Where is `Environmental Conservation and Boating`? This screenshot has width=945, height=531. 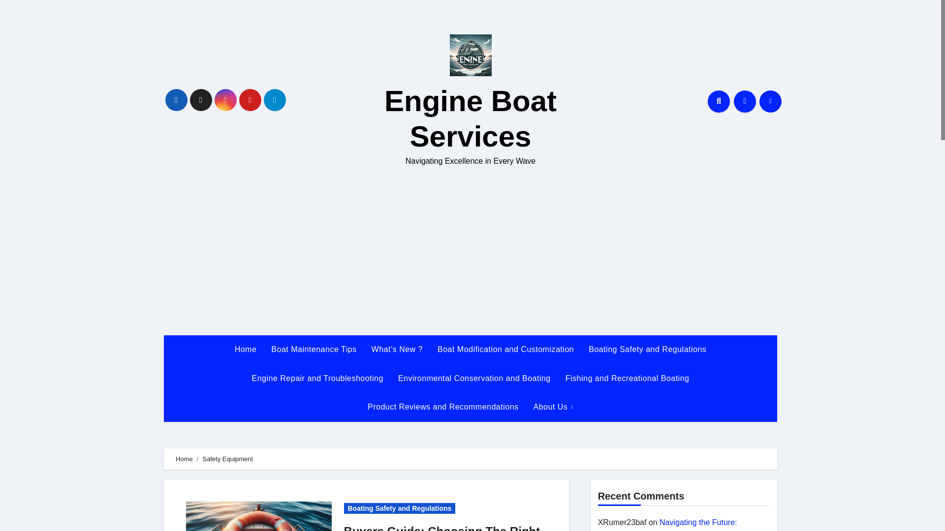 Environmental Conservation and Boating is located at coordinates (474, 379).